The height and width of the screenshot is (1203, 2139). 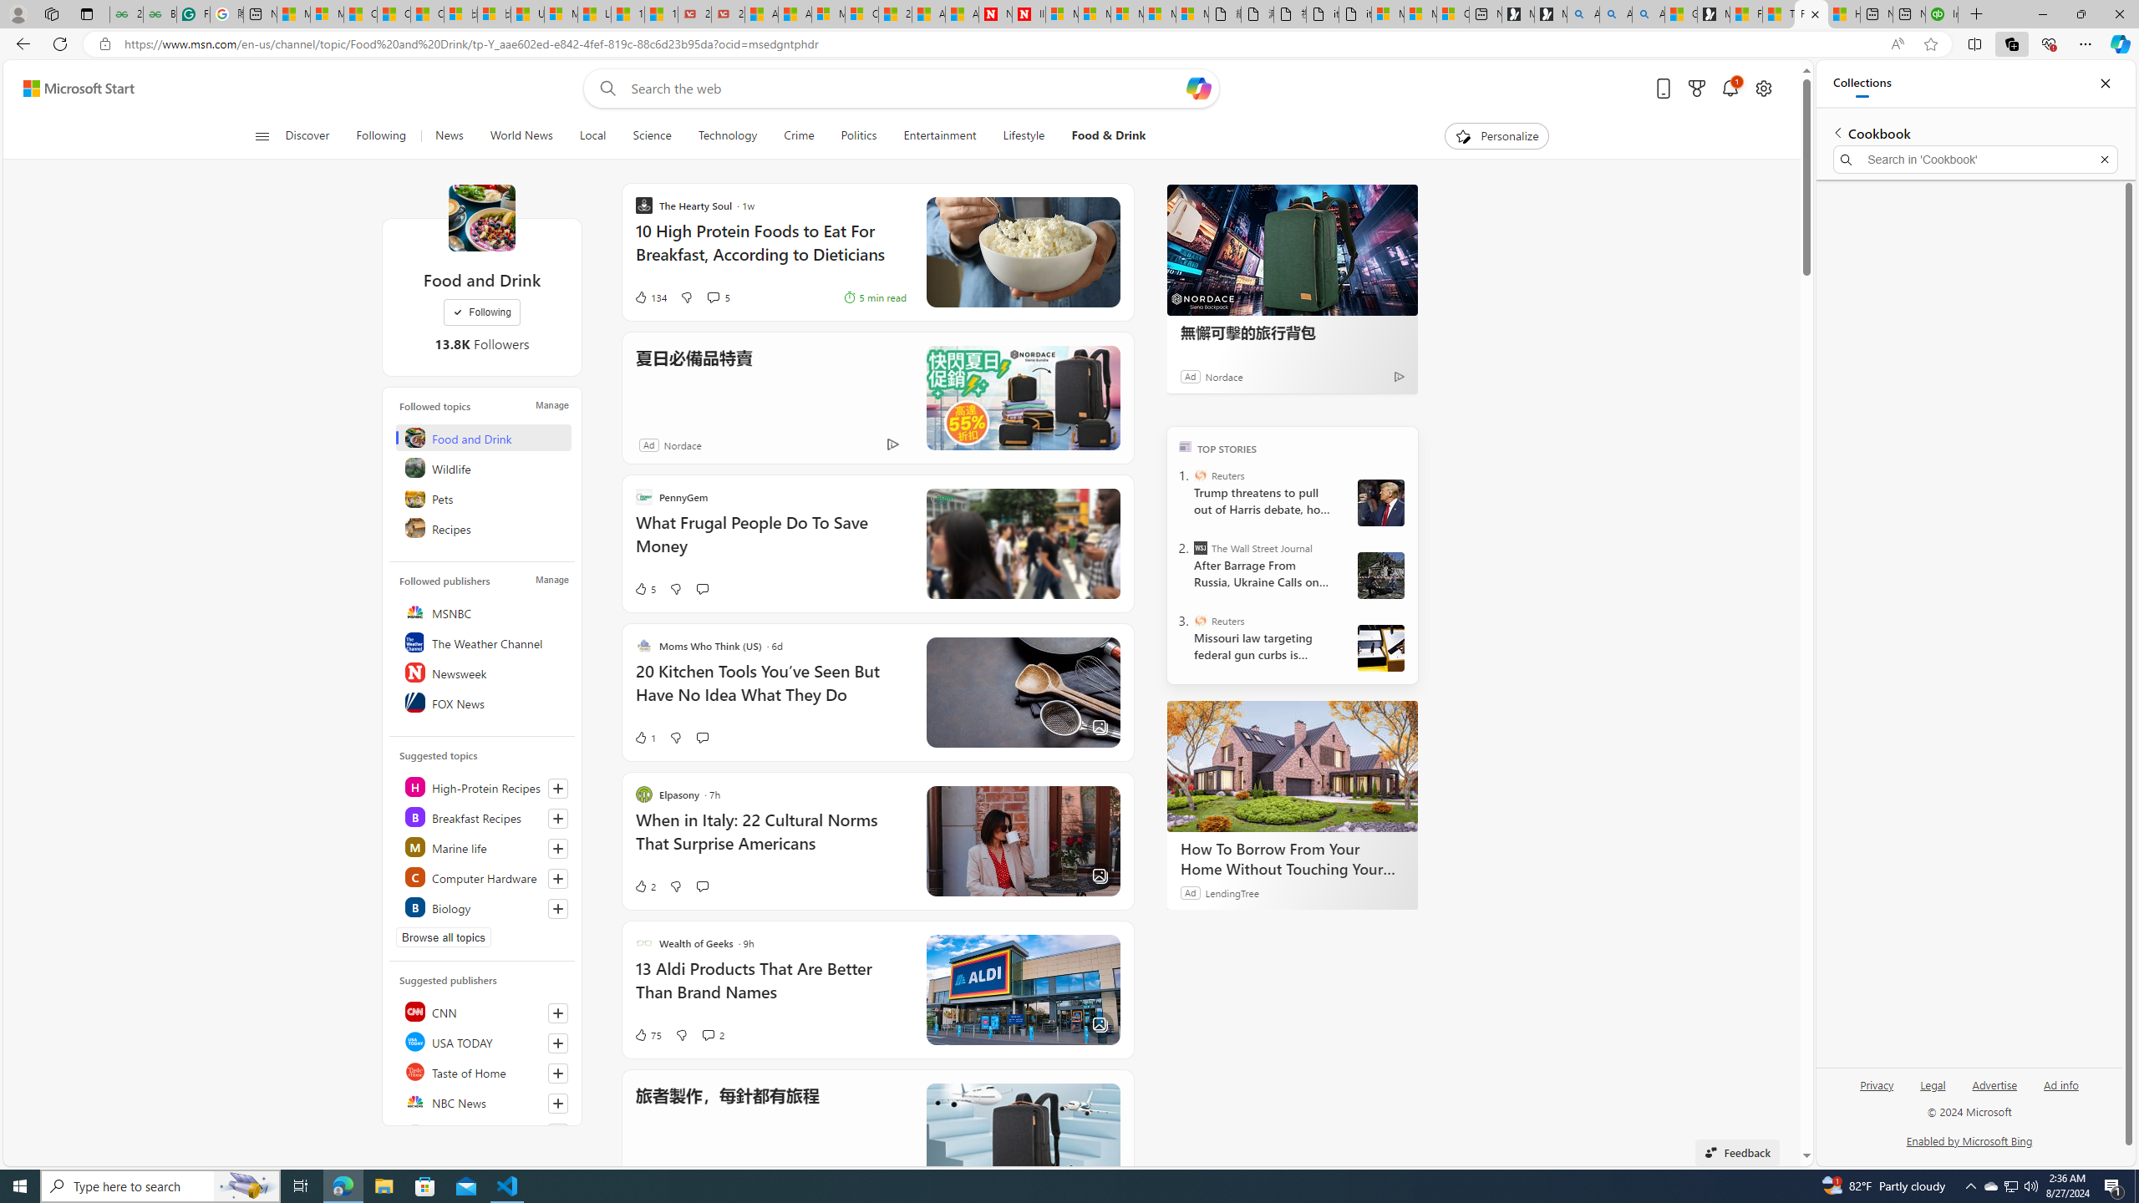 I want to click on Nordace, so click(x=682, y=444).